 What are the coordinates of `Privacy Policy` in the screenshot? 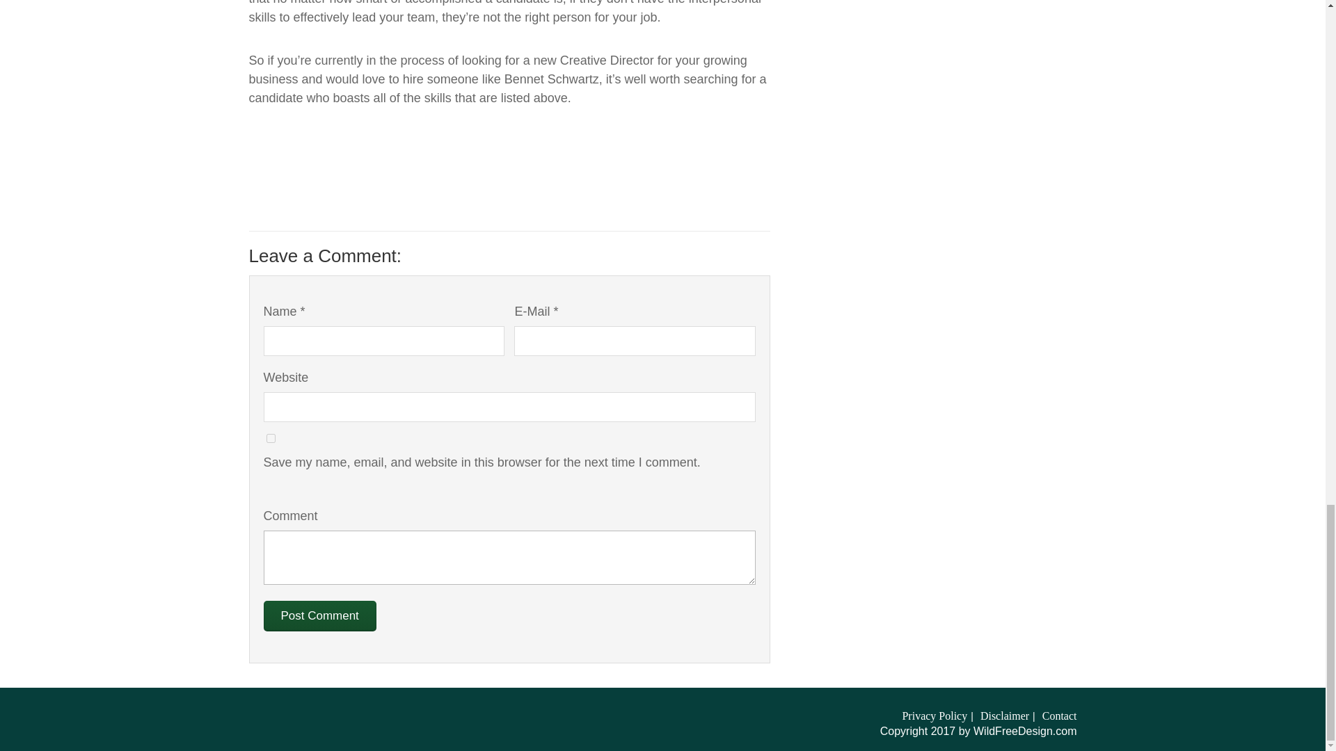 It's located at (935, 715).